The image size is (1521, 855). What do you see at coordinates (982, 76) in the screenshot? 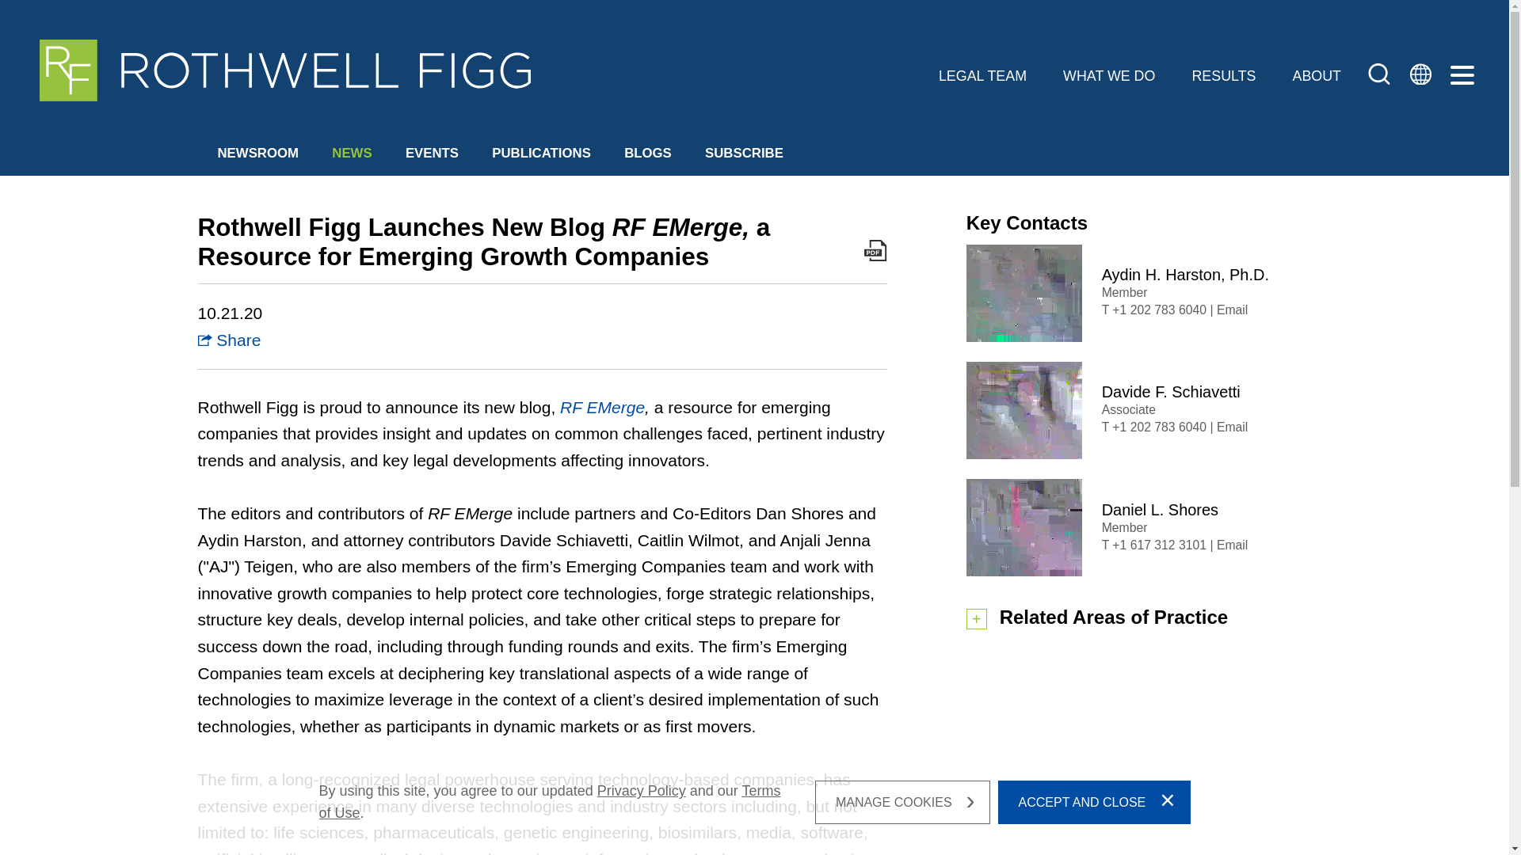
I see `LEGAL TEAM` at bounding box center [982, 76].